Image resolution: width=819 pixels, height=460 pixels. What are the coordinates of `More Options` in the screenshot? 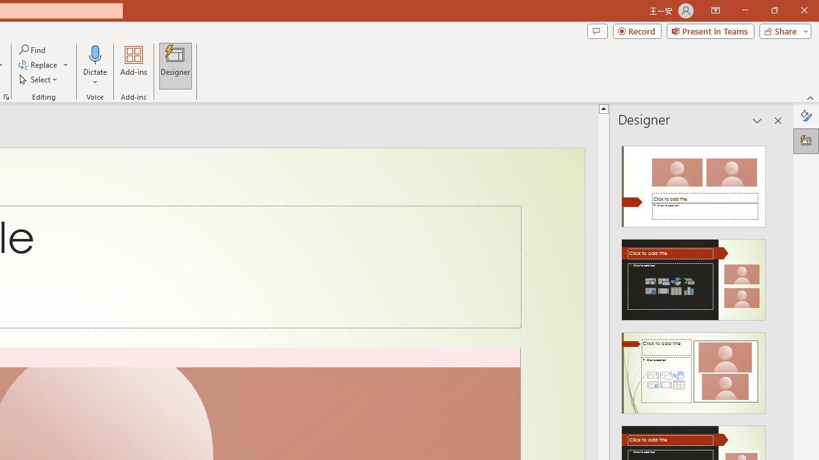 It's located at (95, 77).